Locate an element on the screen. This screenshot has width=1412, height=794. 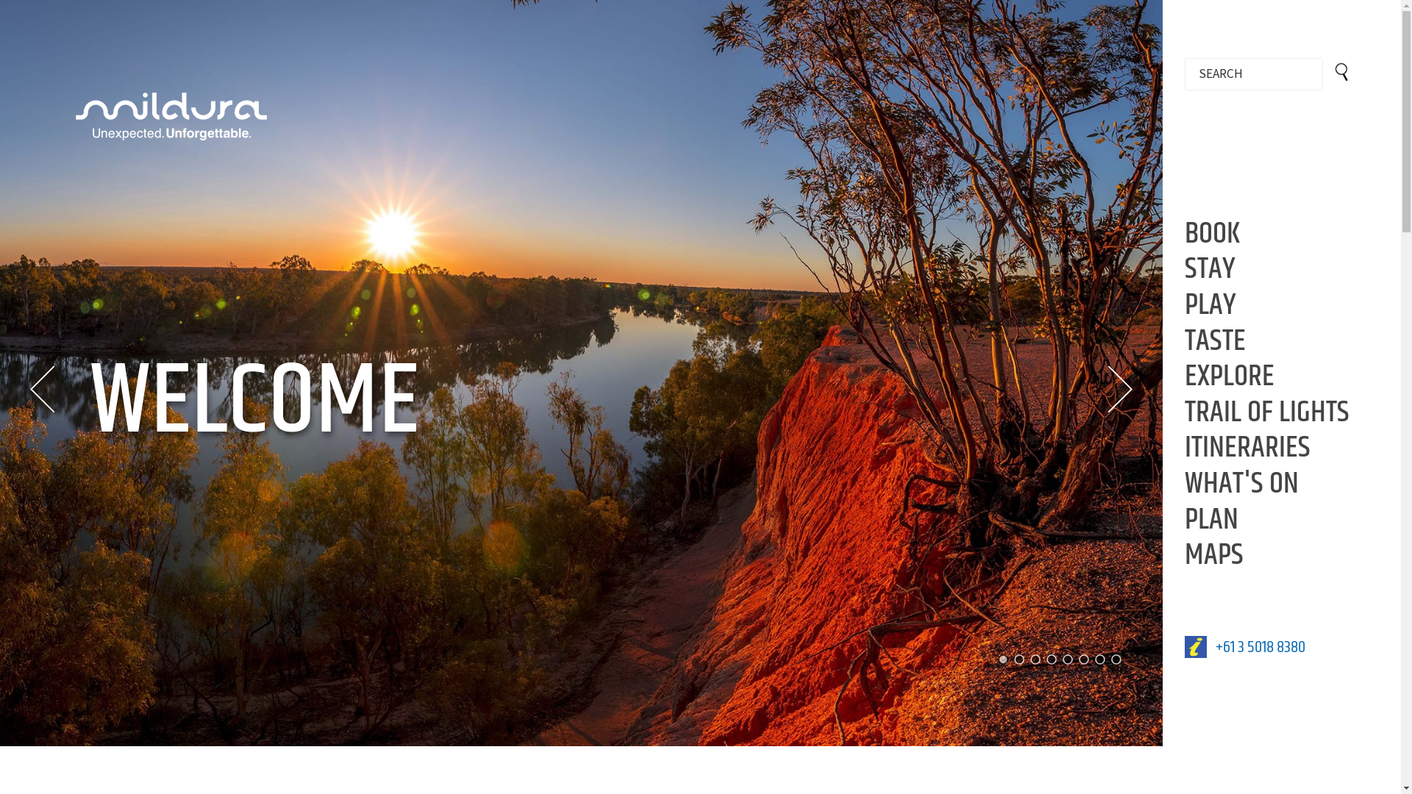
ITINERARIES is located at coordinates (1247, 448).